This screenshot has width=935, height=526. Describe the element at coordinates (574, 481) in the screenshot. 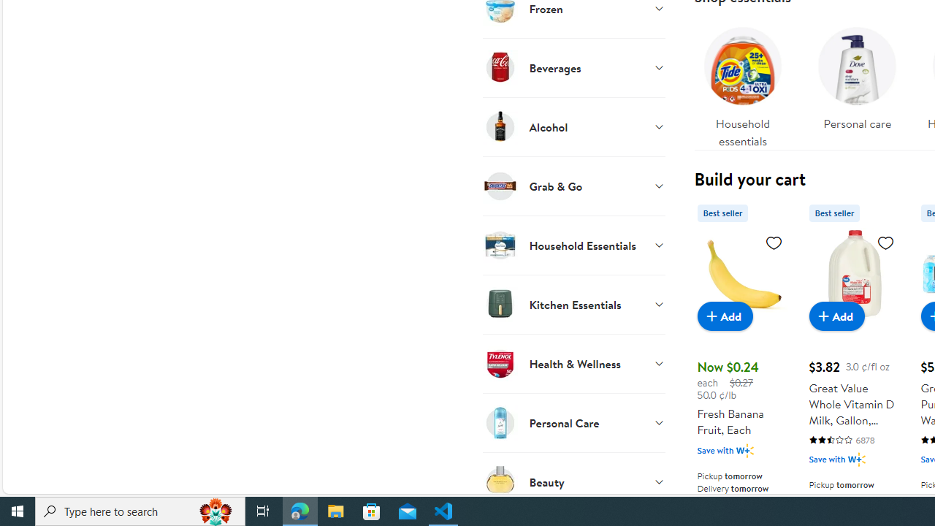

I see `Beauty` at that location.